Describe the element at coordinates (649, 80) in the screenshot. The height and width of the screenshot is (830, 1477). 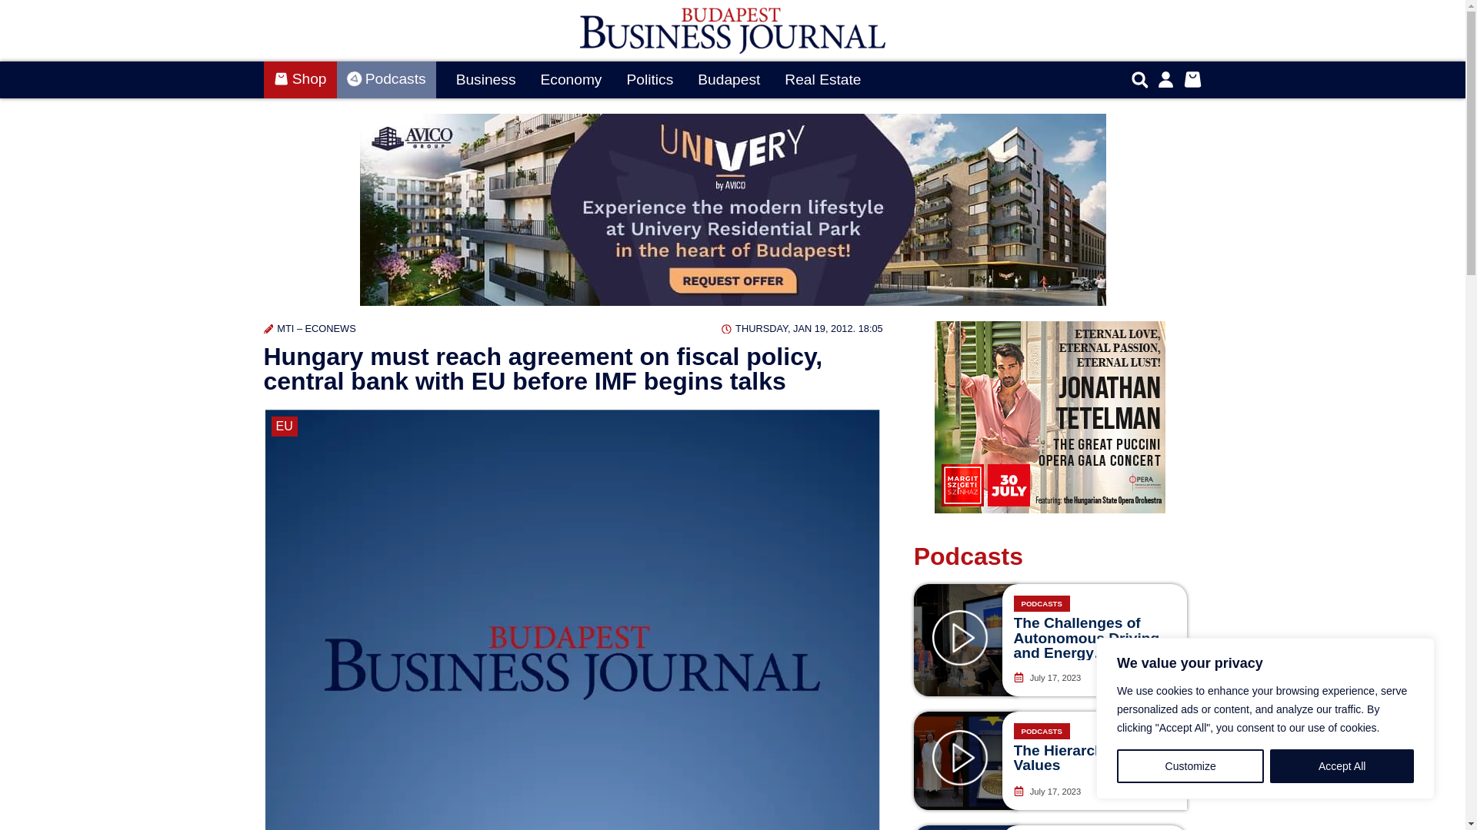
I see `Politics` at that location.